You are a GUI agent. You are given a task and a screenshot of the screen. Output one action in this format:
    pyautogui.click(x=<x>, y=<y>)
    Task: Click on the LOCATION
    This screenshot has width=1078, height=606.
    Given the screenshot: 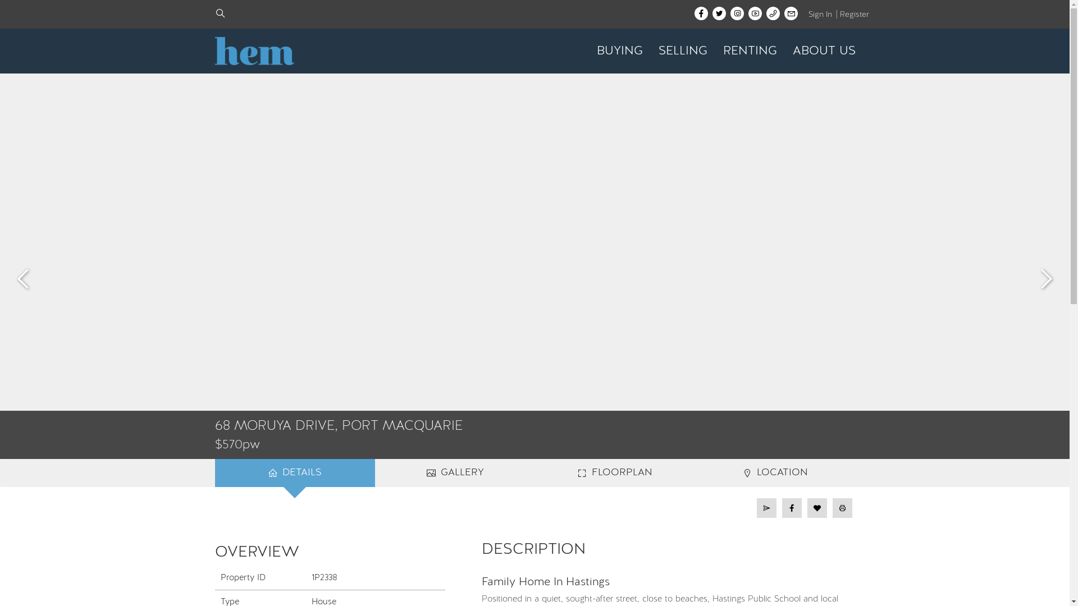 What is the action you would take?
    pyautogui.click(x=775, y=473)
    